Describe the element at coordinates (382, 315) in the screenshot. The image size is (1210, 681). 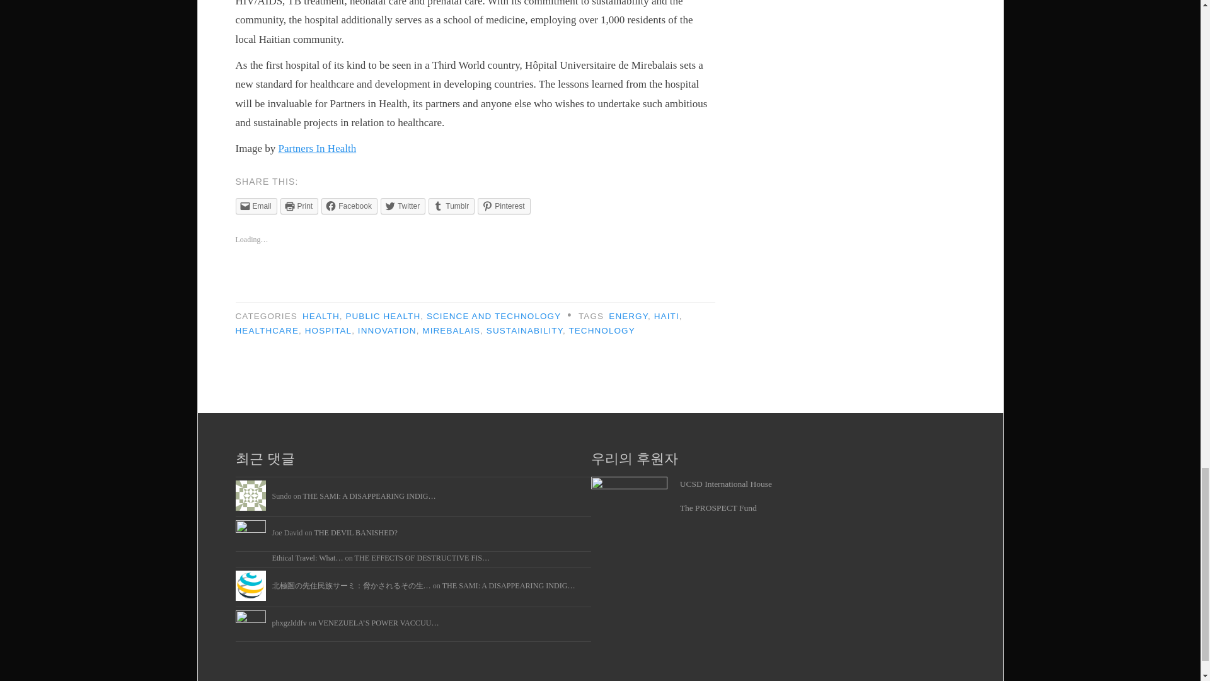
I see `PUBLIC HEALTH` at that location.